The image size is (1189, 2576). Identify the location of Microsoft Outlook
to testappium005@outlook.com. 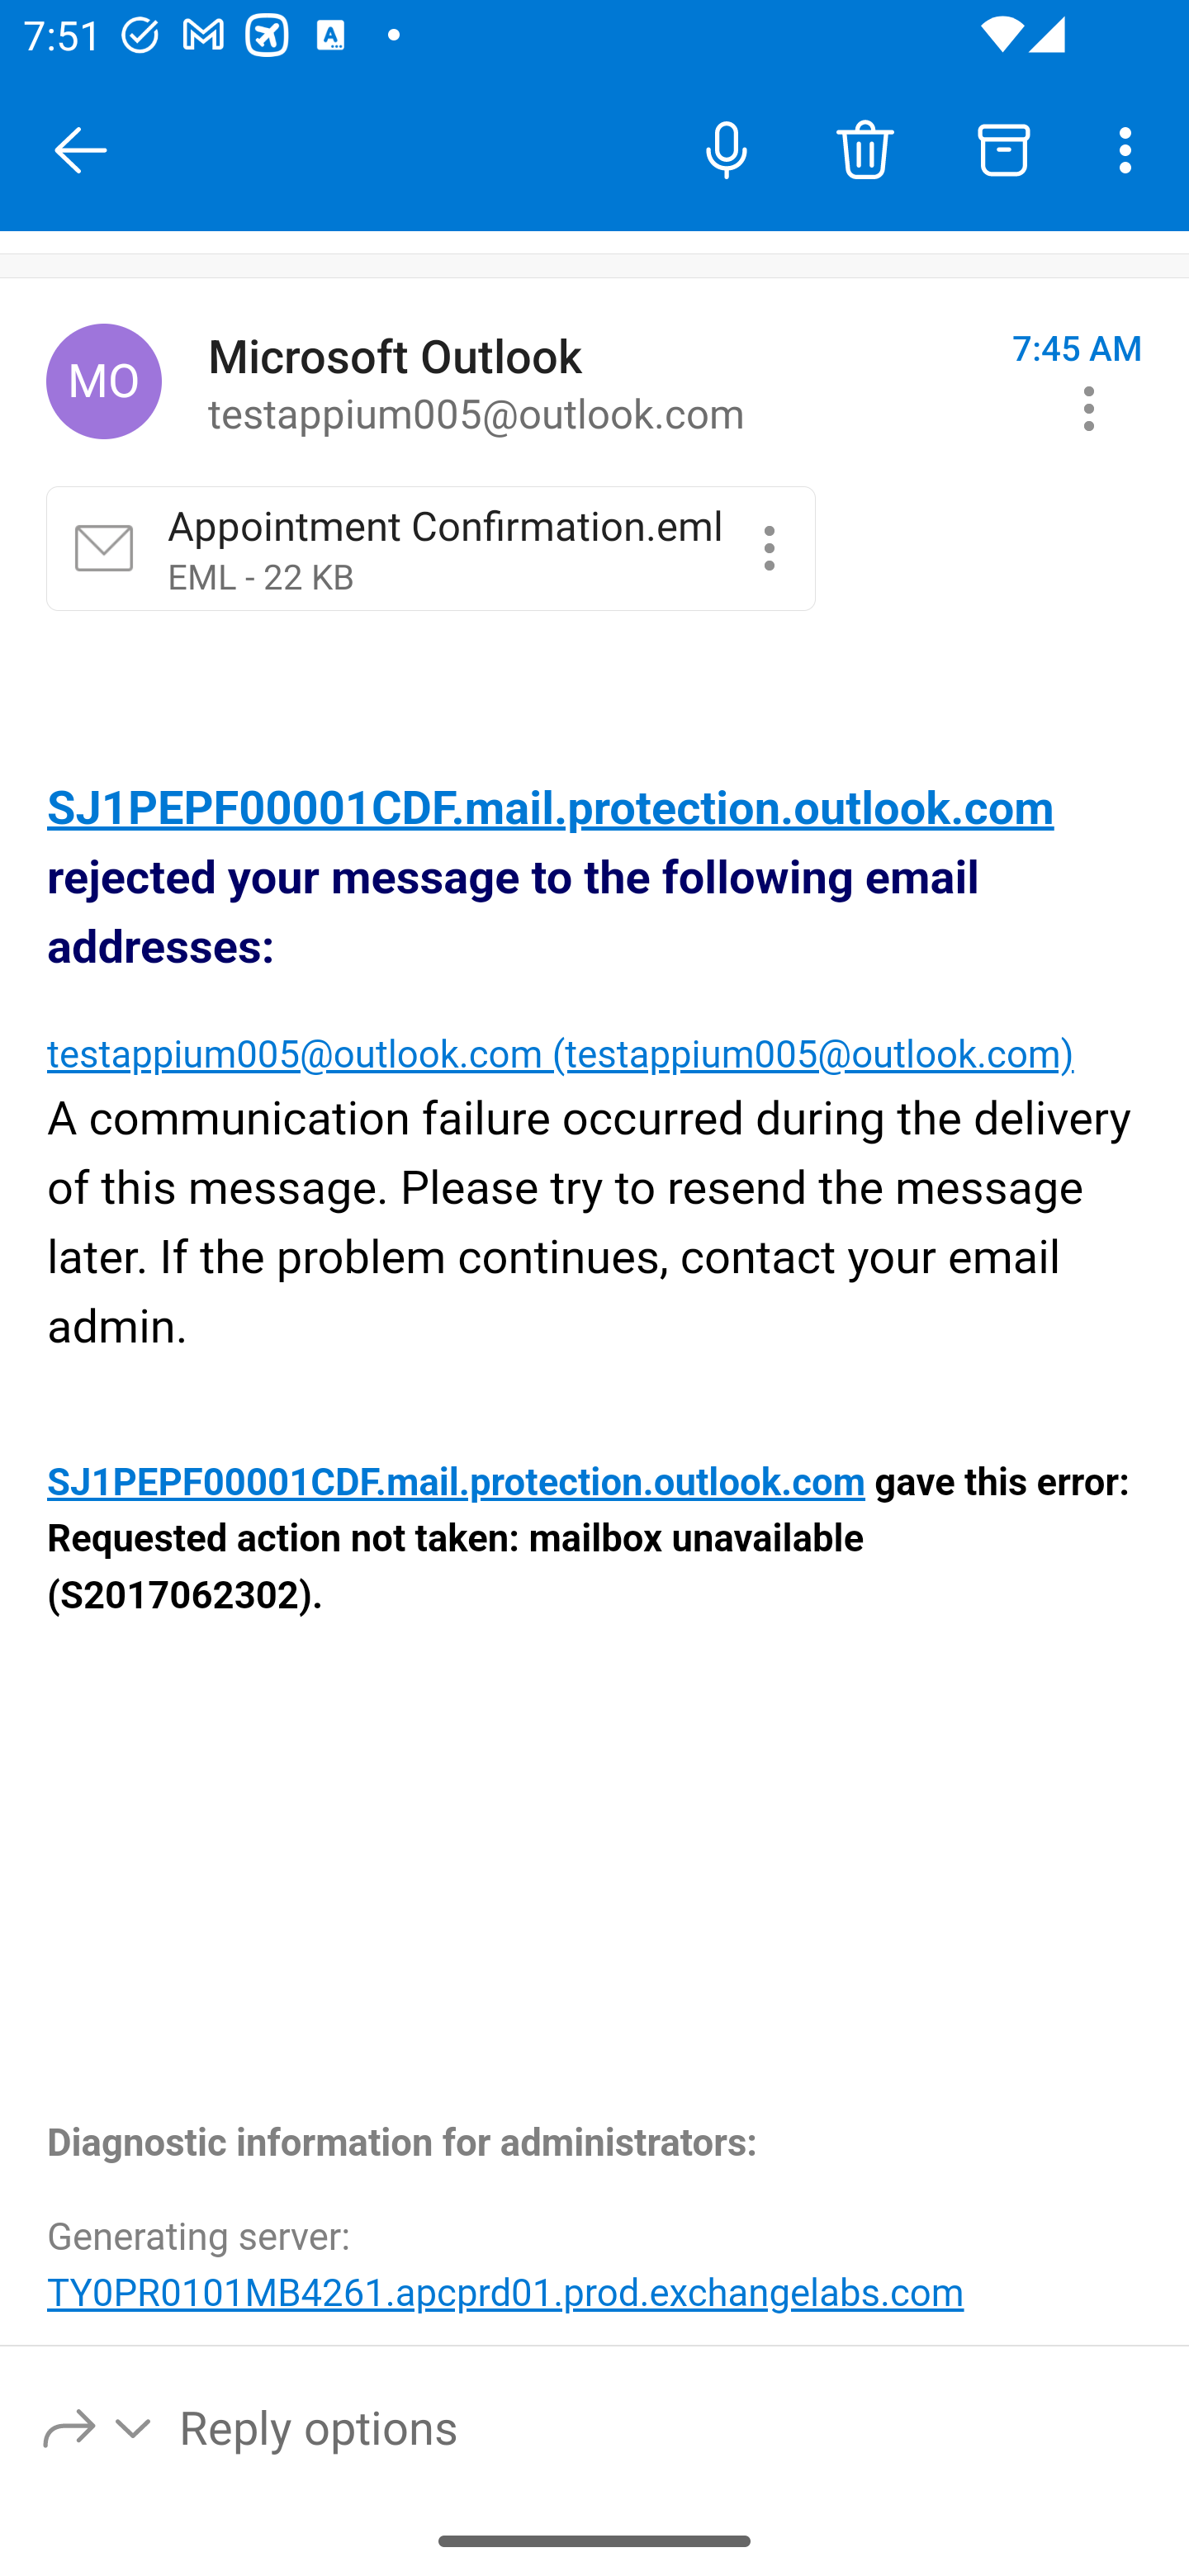
(598, 382).